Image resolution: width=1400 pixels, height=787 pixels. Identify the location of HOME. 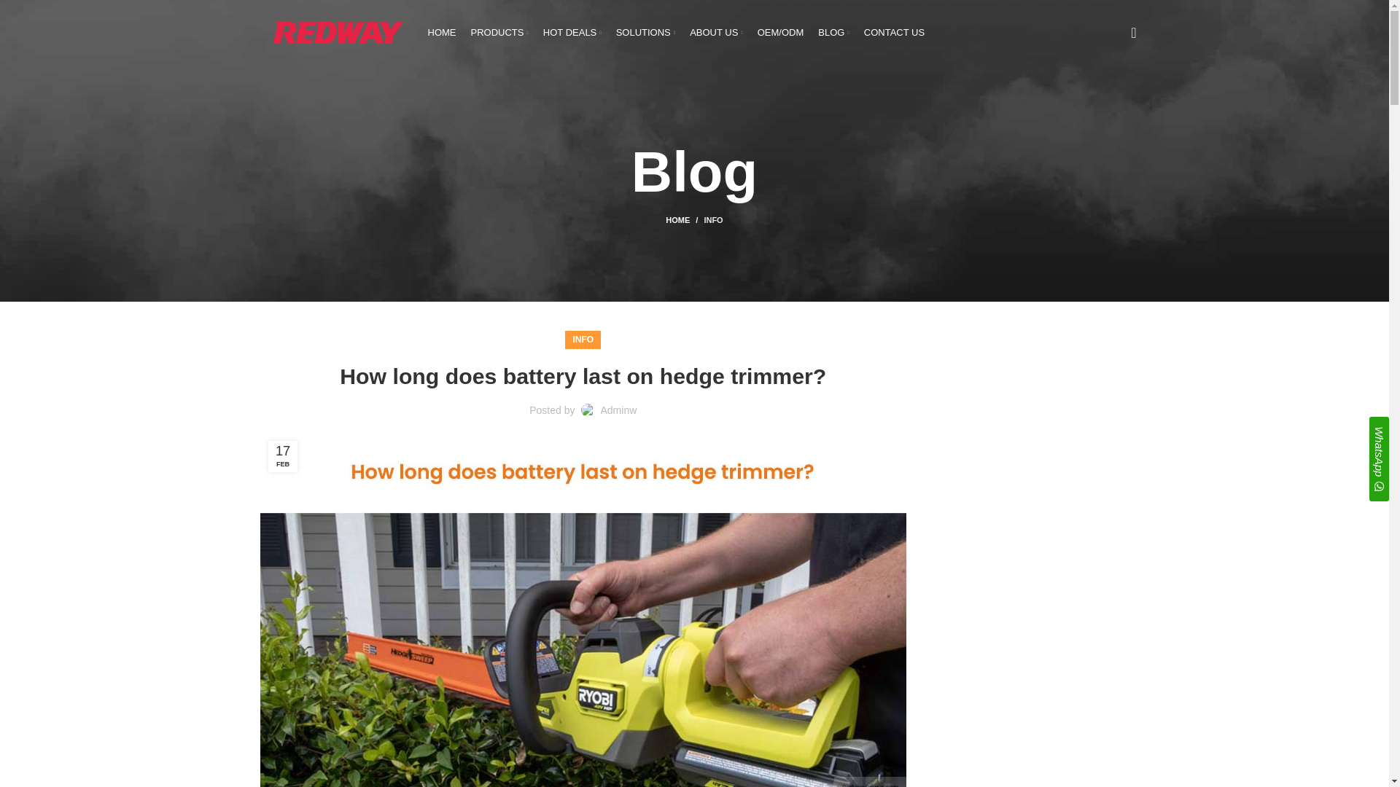
(441, 32).